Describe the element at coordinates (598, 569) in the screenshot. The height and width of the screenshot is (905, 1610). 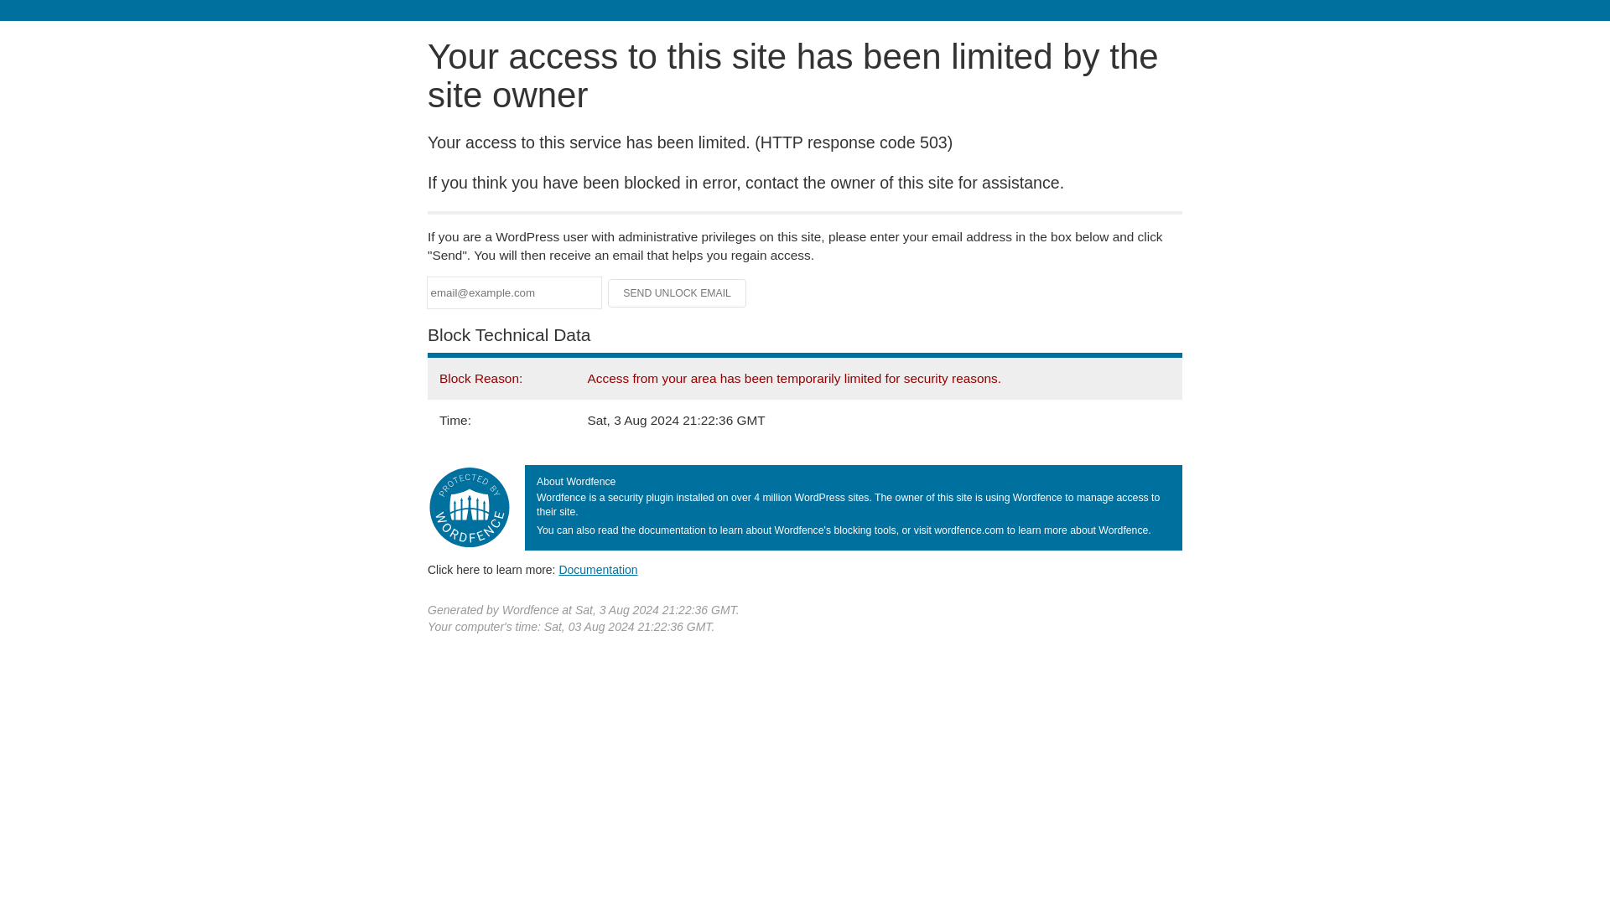
I see `Documentation` at that location.